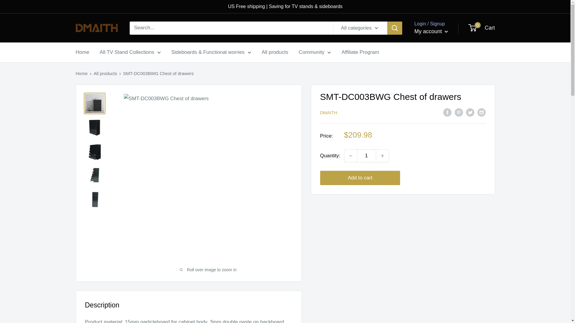  Describe the element at coordinates (382, 156) in the screenshot. I see `Increase quantity by 1` at that location.